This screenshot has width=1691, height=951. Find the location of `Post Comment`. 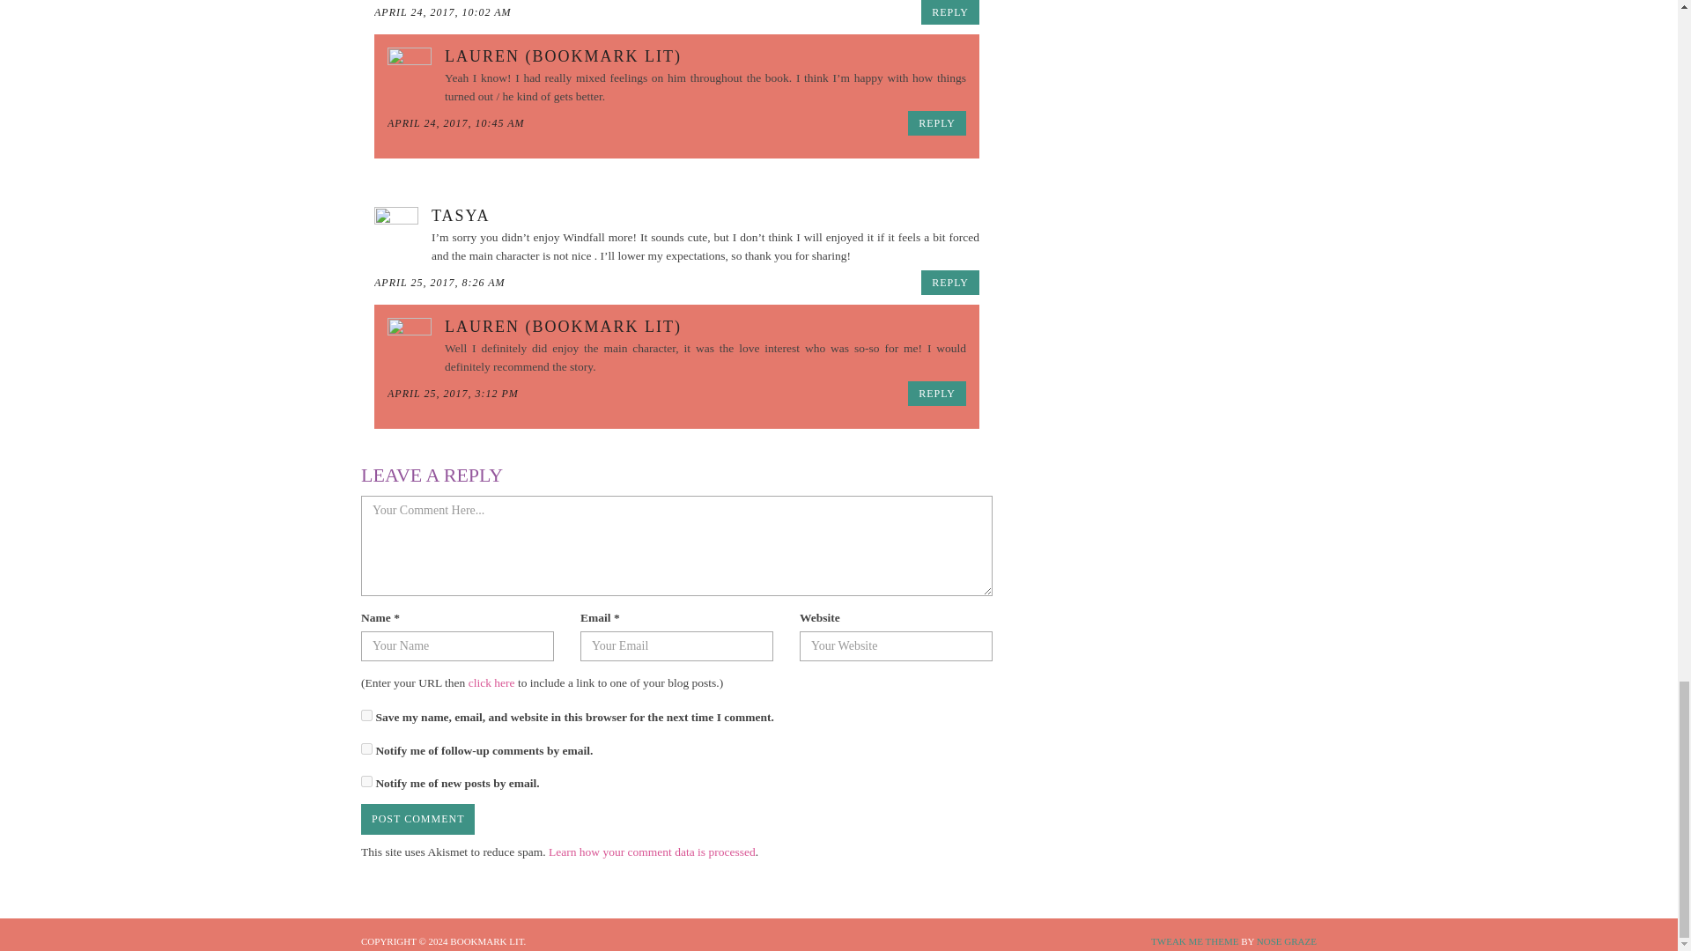

Post Comment is located at coordinates (417, 819).